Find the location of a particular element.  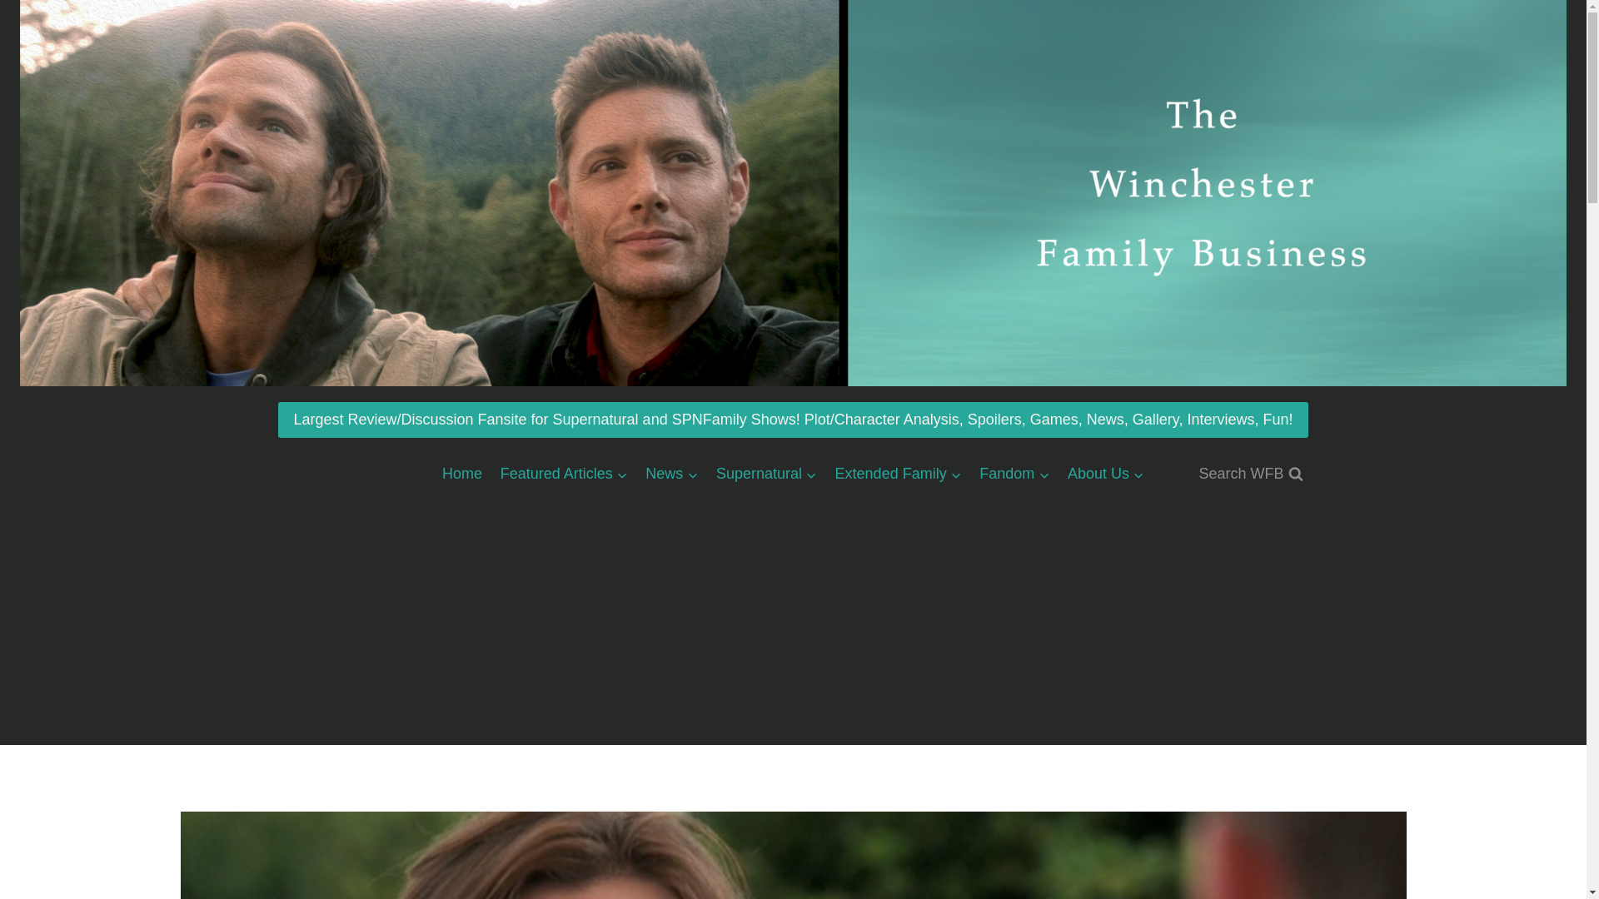

Search WFB is located at coordinates (1250, 474).